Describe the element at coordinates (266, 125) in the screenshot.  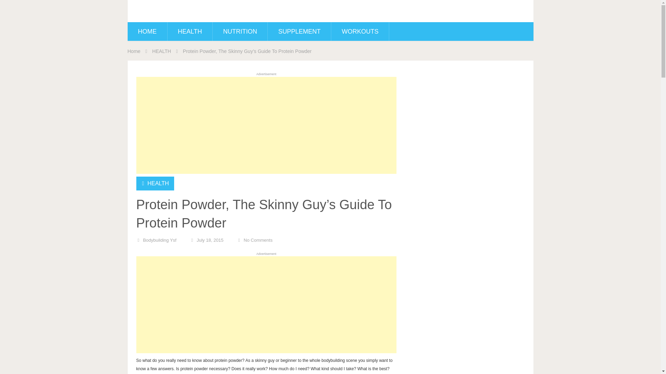
I see `Advertisement` at that location.